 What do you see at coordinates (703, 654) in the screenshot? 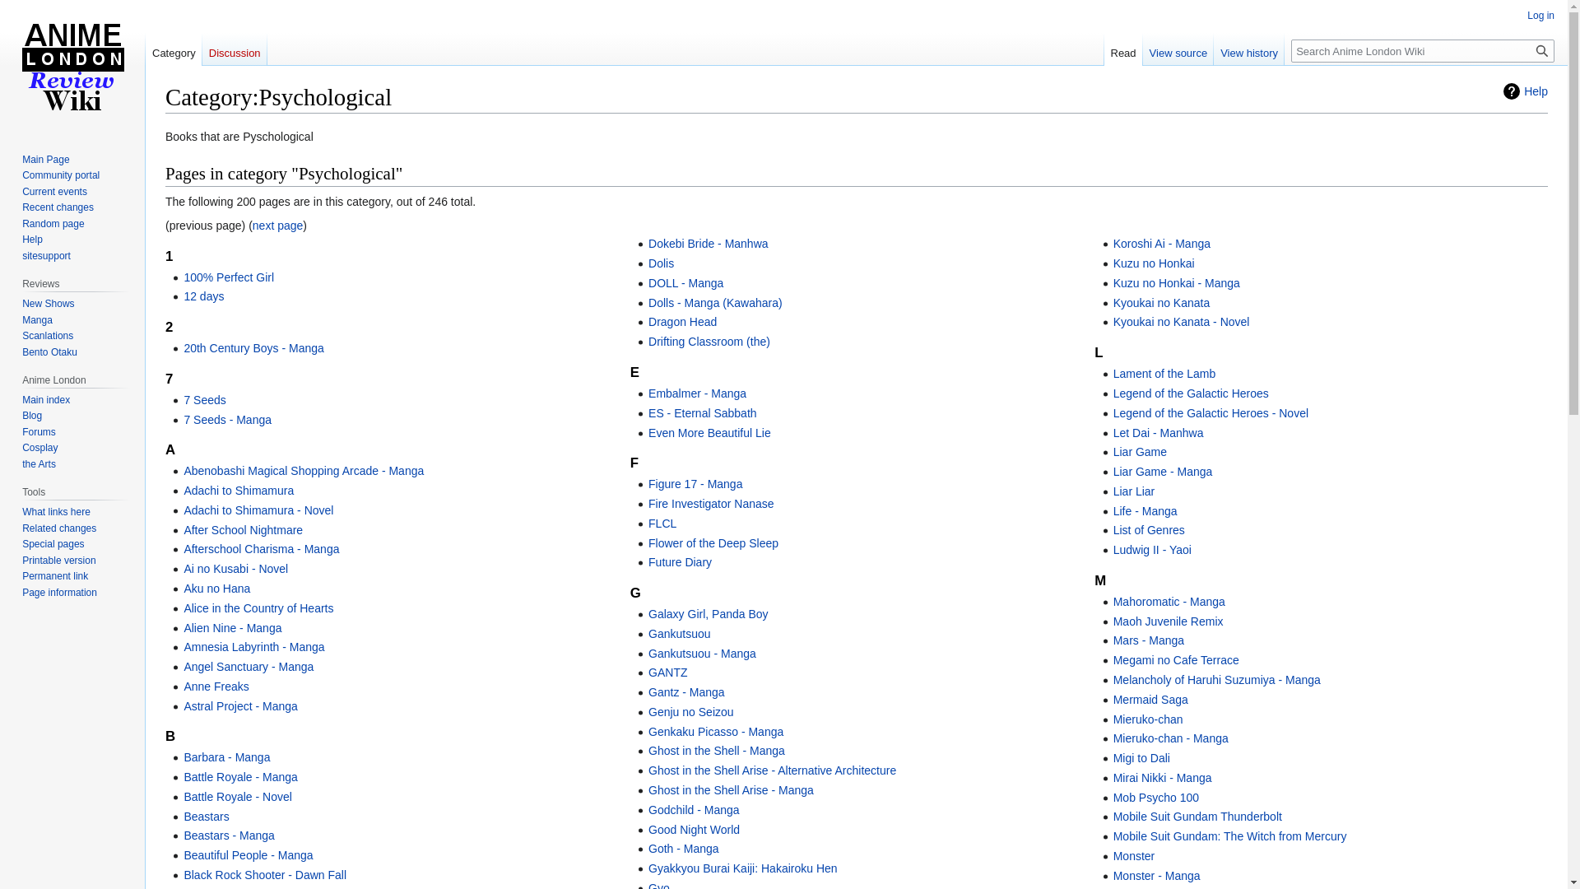
I see `Gankutsuou - Manga` at bounding box center [703, 654].